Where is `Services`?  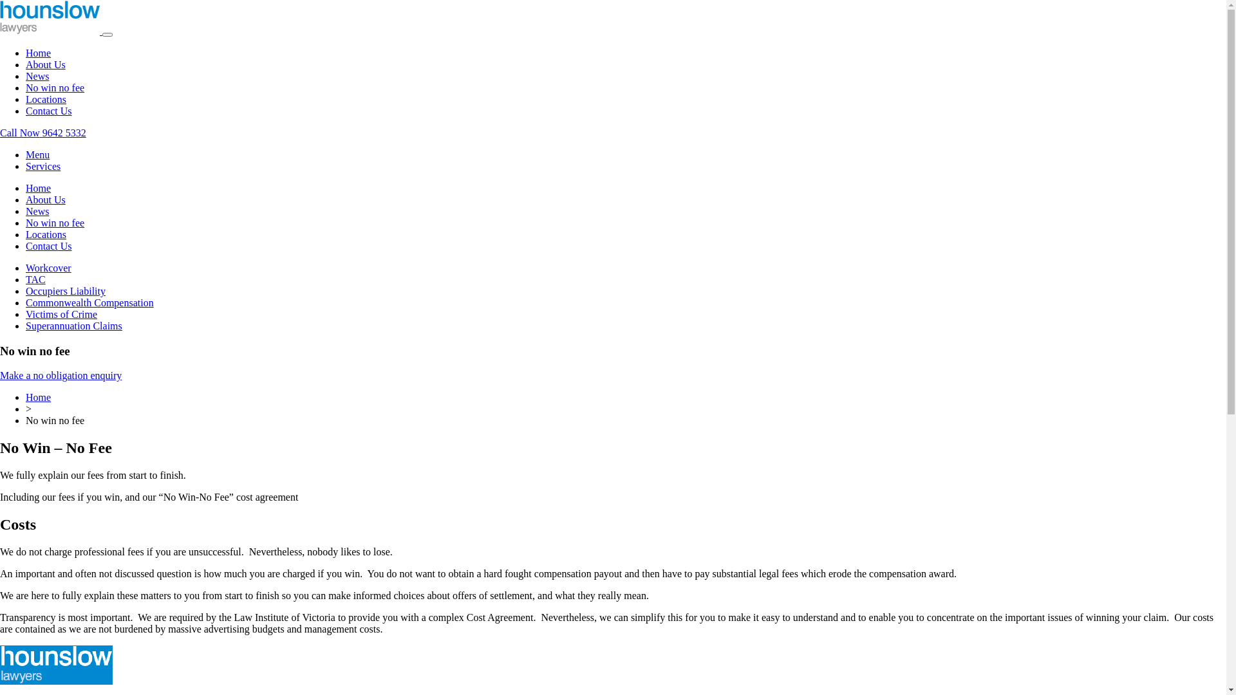
Services is located at coordinates (43, 166).